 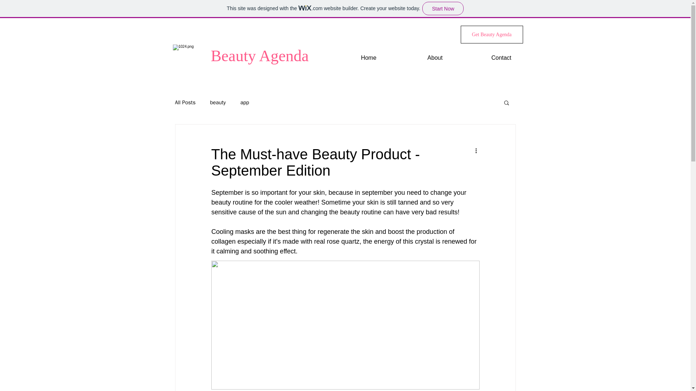 What do you see at coordinates (434, 58) in the screenshot?
I see `About` at bounding box center [434, 58].